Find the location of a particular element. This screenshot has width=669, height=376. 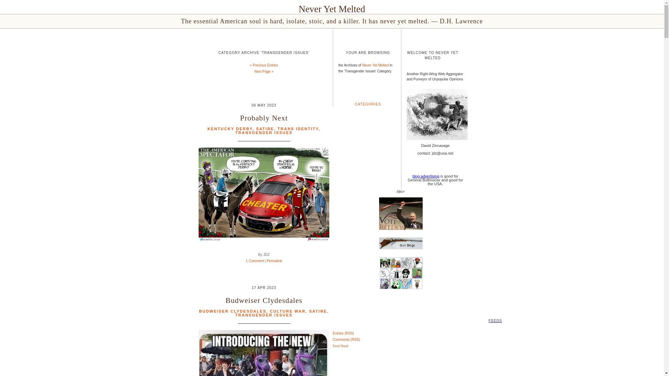

Budweiser Clydesdales is located at coordinates (264, 300).